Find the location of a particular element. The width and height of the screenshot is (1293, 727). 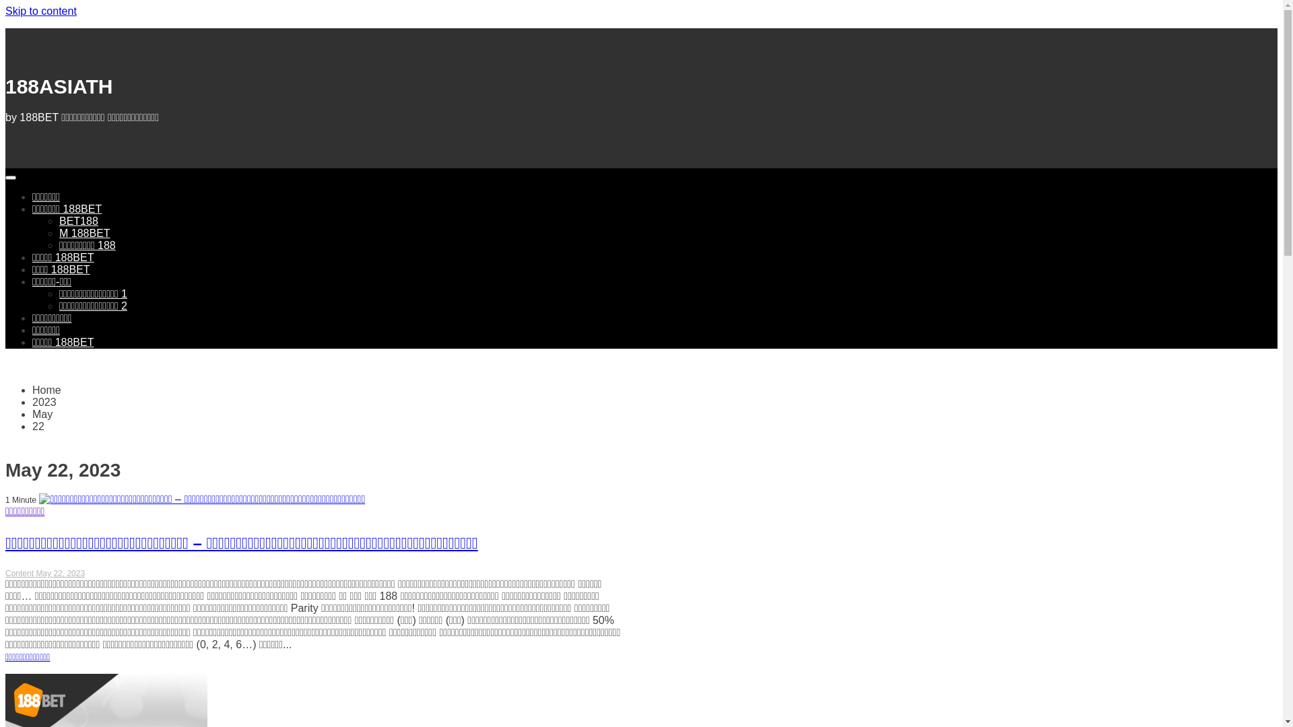

Content is located at coordinates (20, 574).